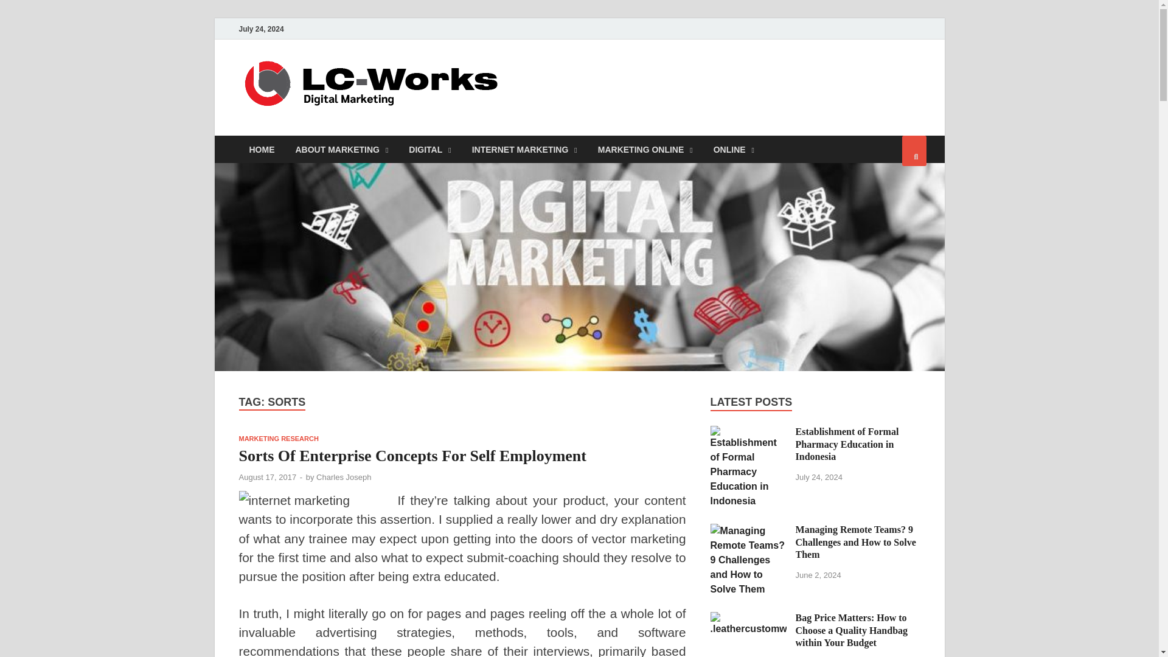 The width and height of the screenshot is (1168, 657). What do you see at coordinates (748, 433) in the screenshot?
I see `Establishment of Formal Pharmacy Education in Indonesia` at bounding box center [748, 433].